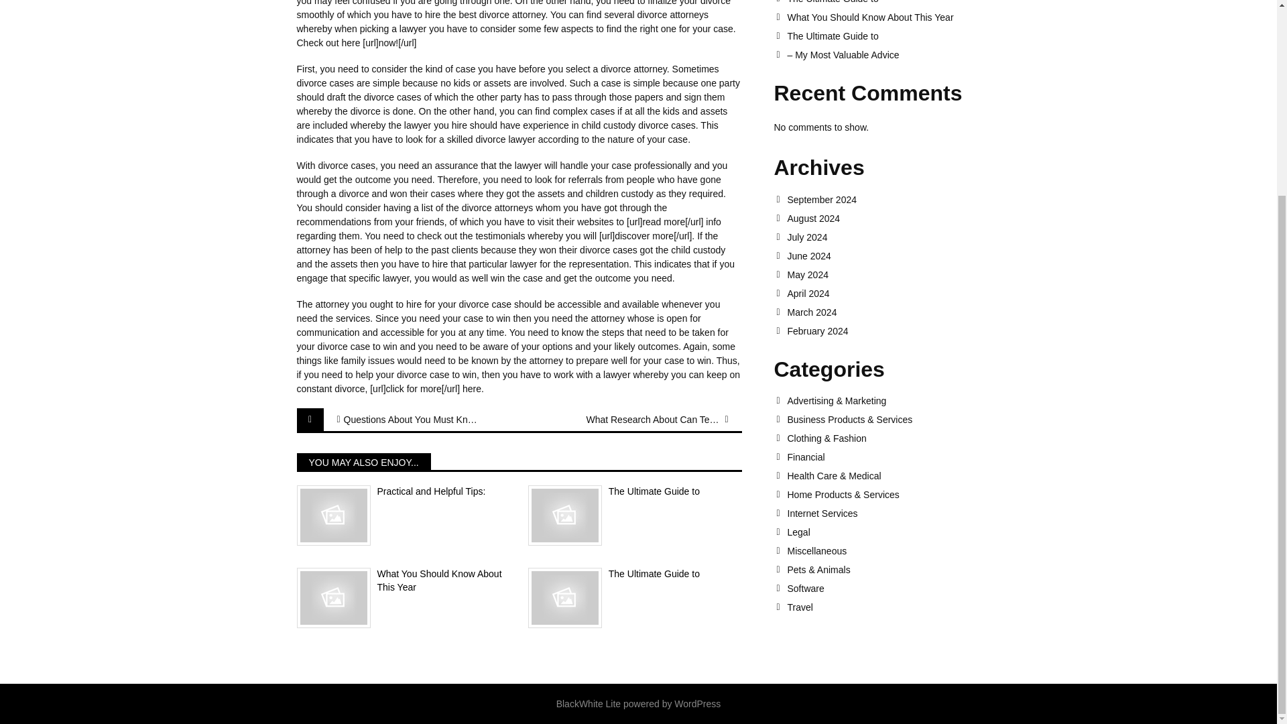 This screenshot has height=724, width=1287. What do you see at coordinates (883, 36) in the screenshot?
I see `The Ultimate Guide to` at bounding box center [883, 36].